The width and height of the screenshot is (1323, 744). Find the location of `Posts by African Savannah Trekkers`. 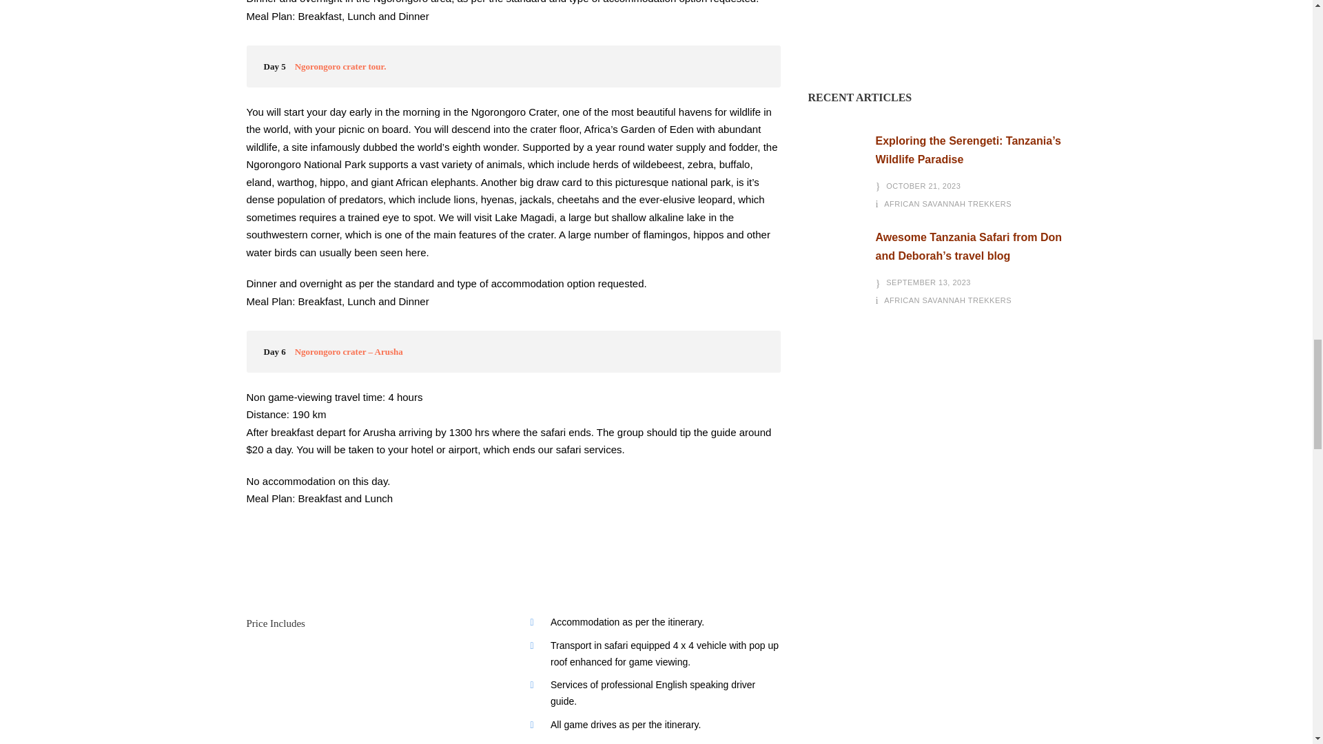

Posts by African Savannah Trekkers is located at coordinates (947, 300).